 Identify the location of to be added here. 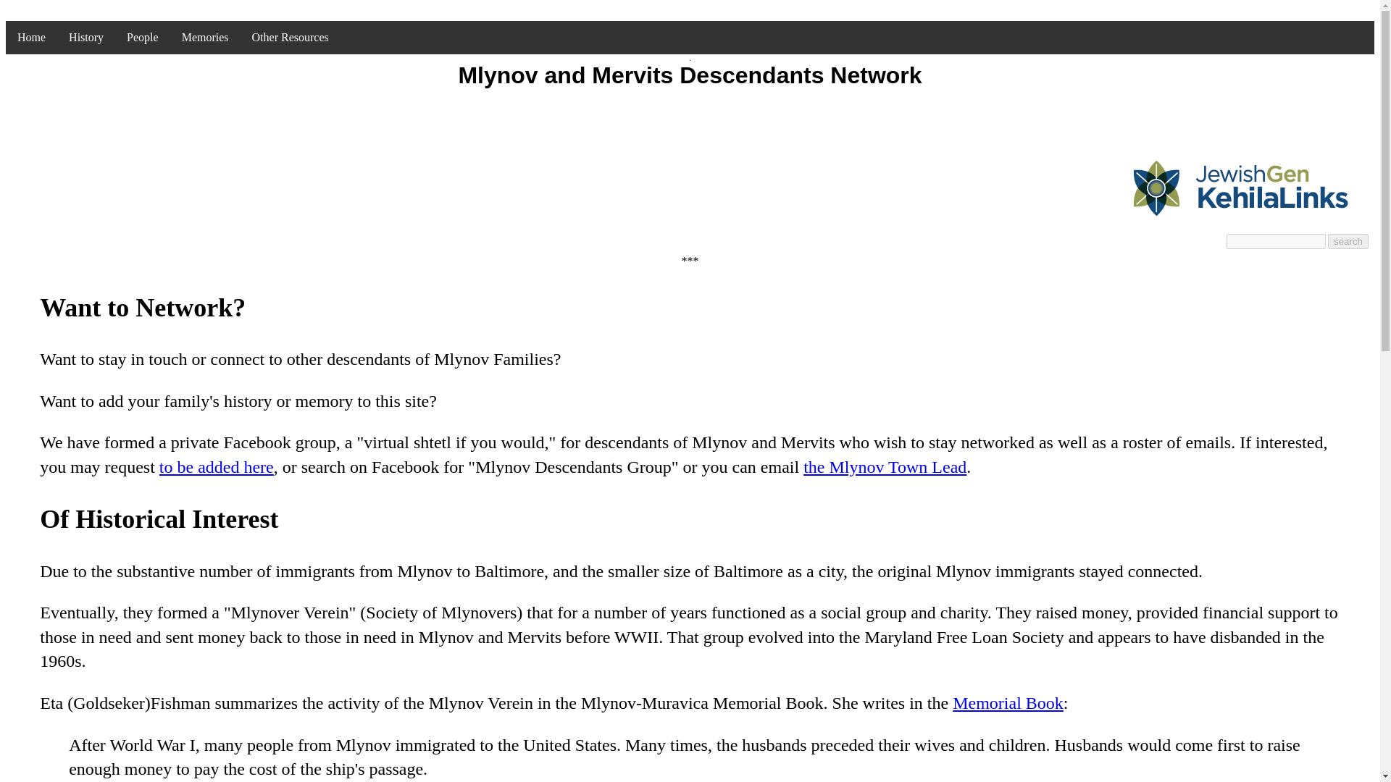
(217, 466).